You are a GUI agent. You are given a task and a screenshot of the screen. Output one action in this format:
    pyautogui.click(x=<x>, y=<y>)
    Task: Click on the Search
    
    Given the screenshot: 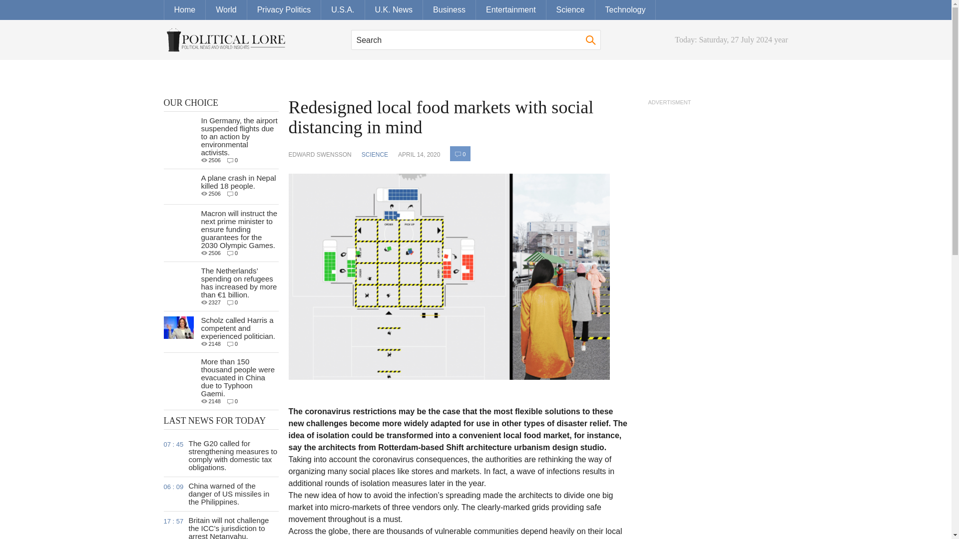 What is the action you would take?
    pyautogui.click(x=476, y=40)
    